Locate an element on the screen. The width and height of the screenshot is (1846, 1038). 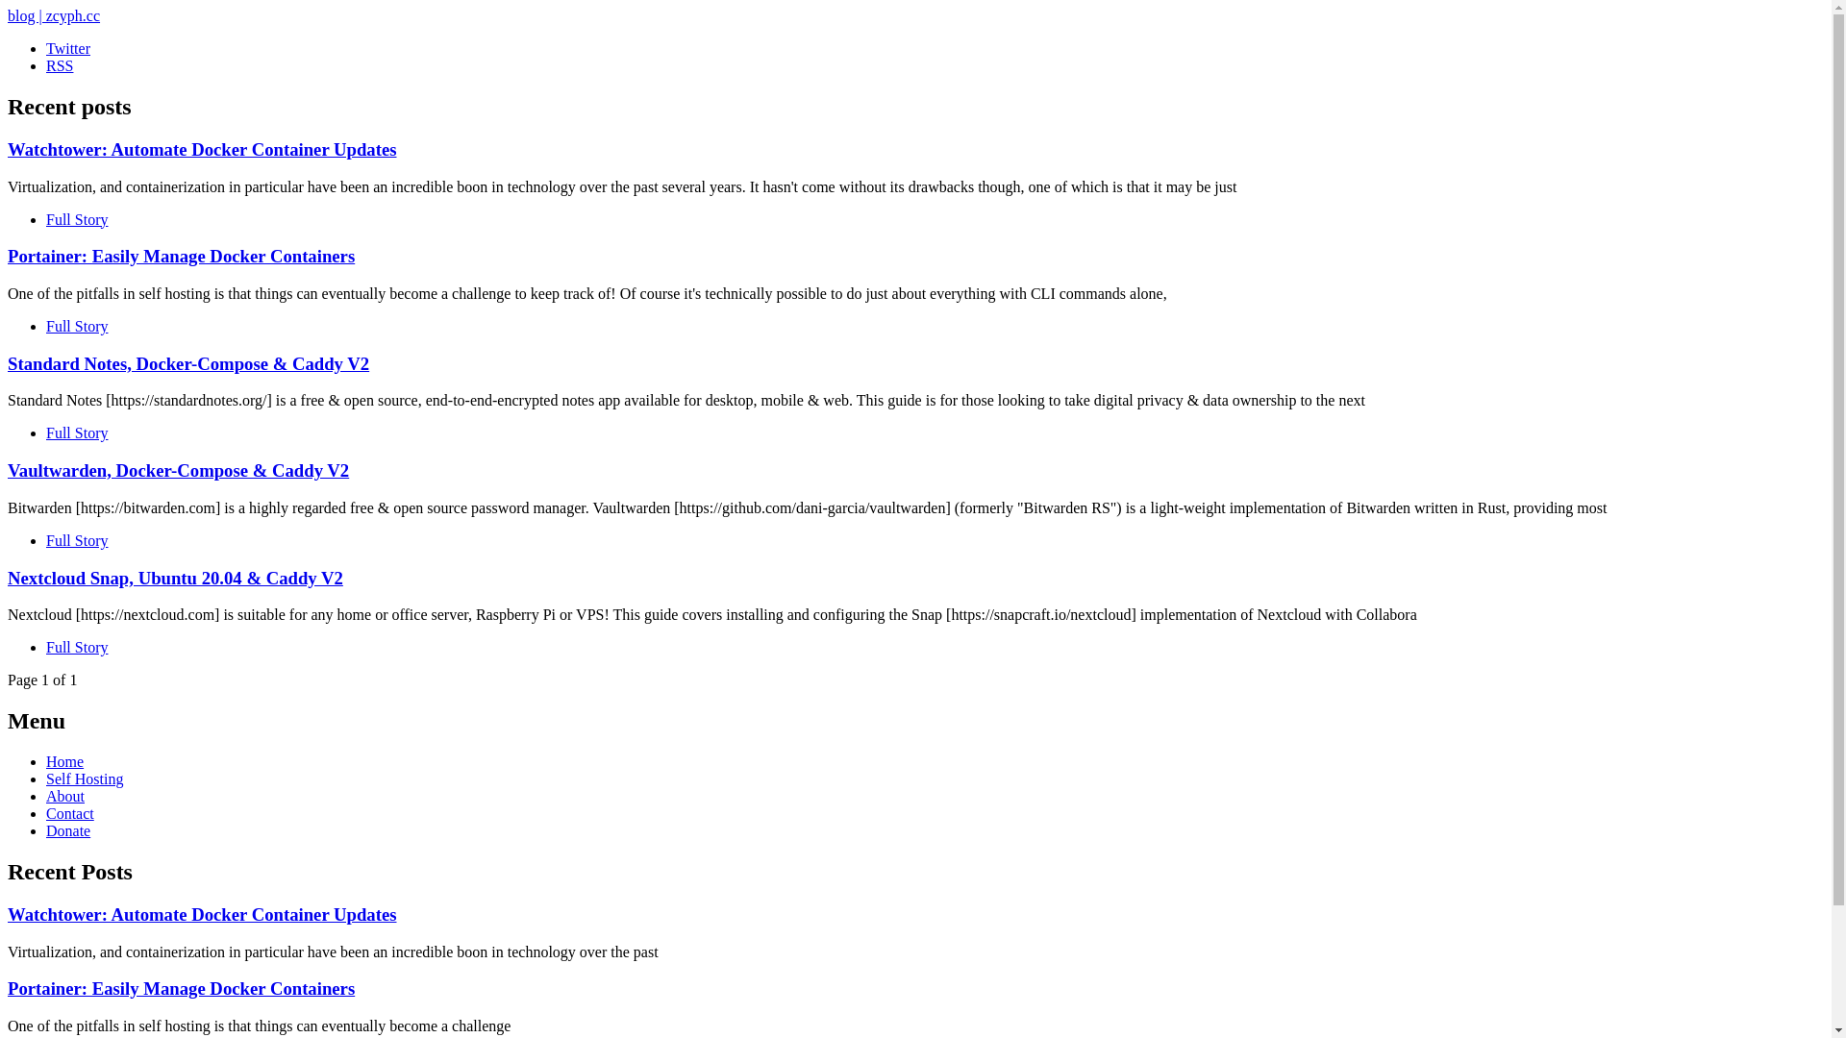
Full Story is located at coordinates (77, 540).